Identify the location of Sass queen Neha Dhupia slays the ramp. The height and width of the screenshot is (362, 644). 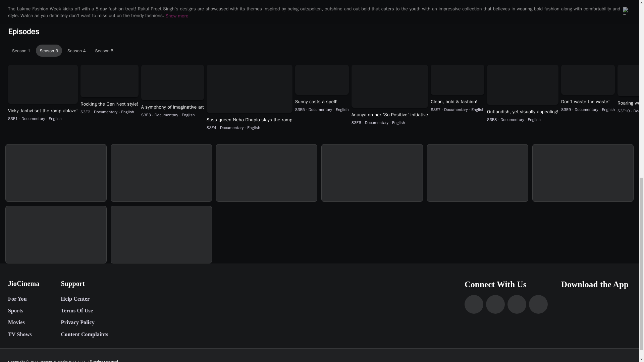
(250, 120).